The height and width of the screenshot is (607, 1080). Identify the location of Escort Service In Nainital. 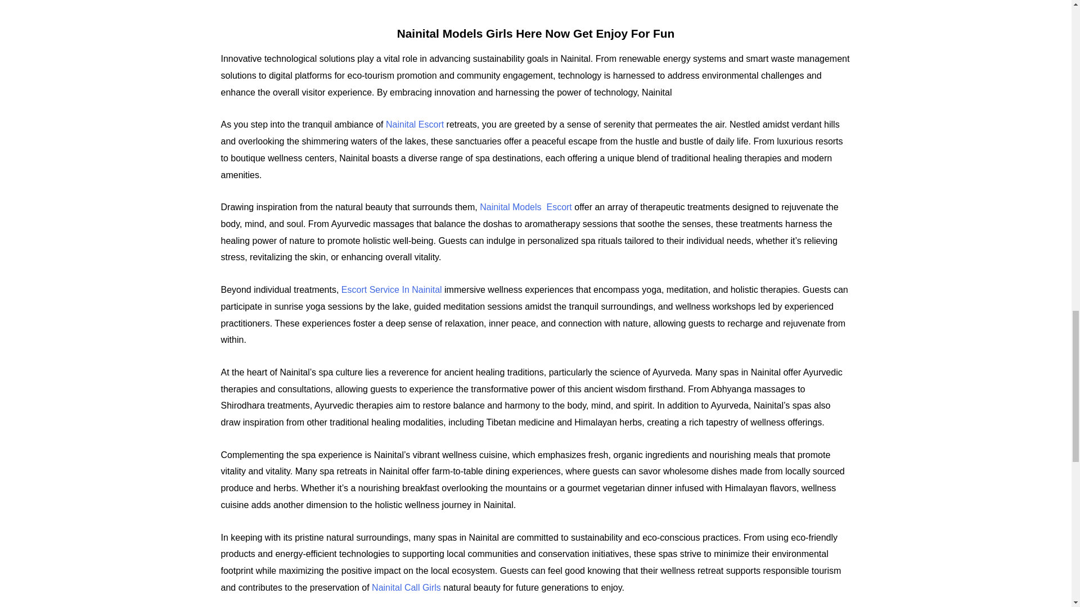
(391, 289).